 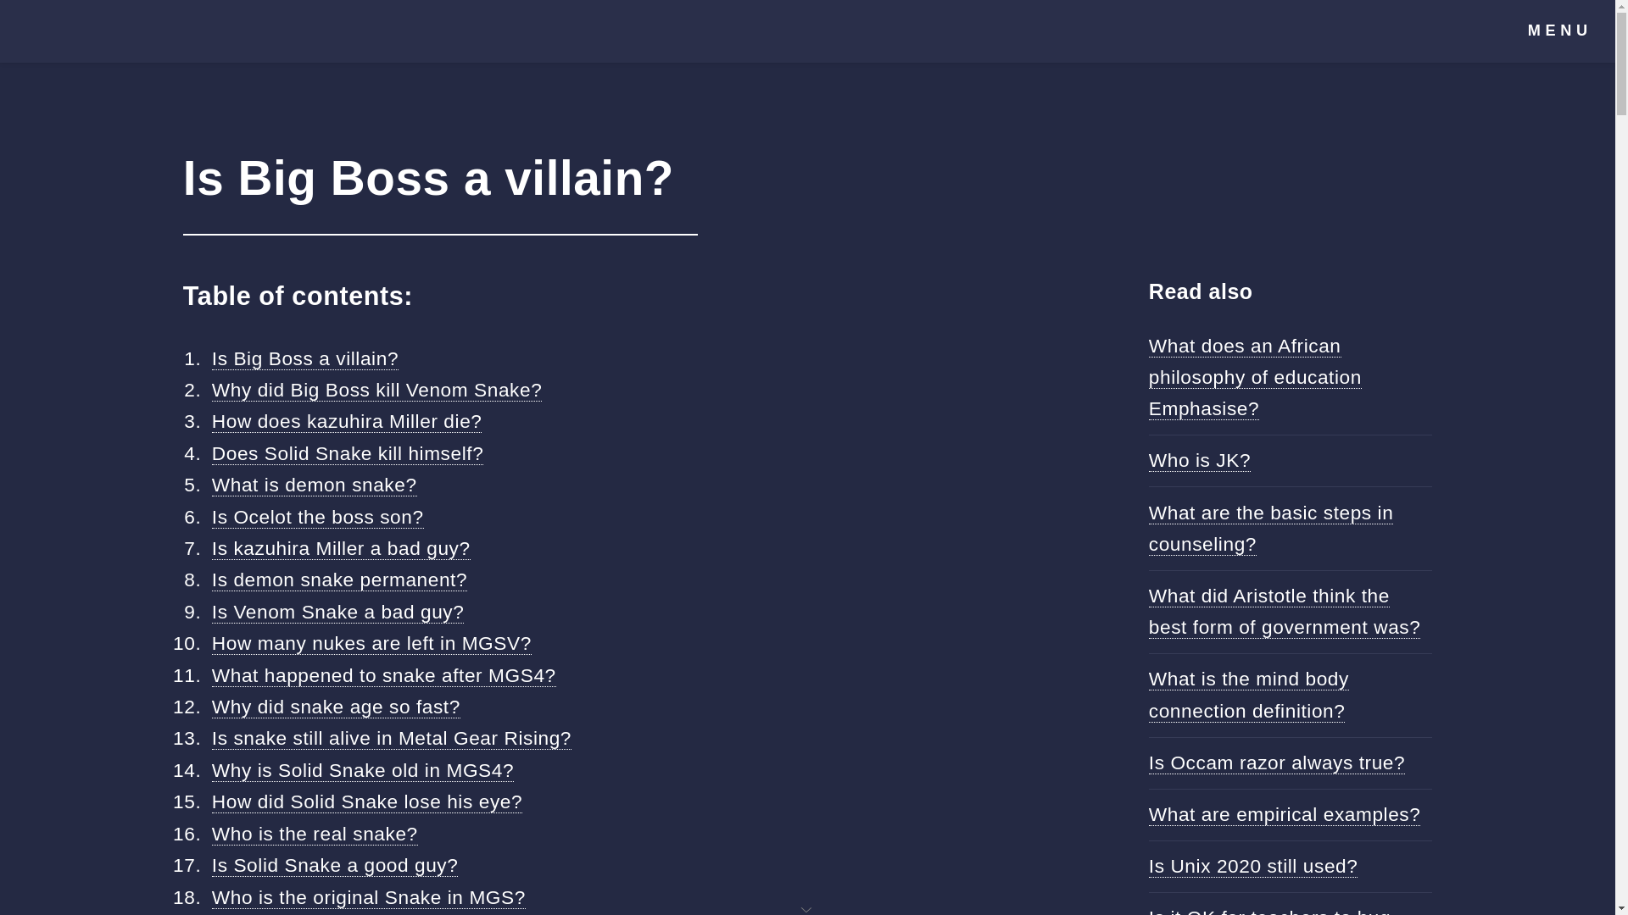 What do you see at coordinates (371, 644) in the screenshot?
I see `How many nukes are left in MGSV?` at bounding box center [371, 644].